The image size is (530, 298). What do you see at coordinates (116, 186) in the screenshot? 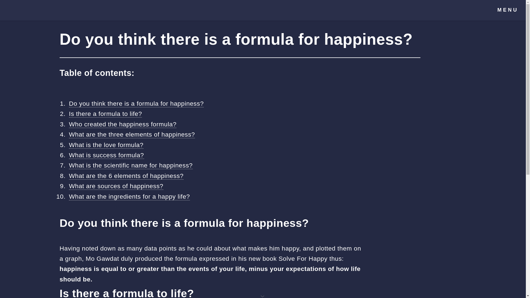
I see `What are sources of happiness?` at bounding box center [116, 186].